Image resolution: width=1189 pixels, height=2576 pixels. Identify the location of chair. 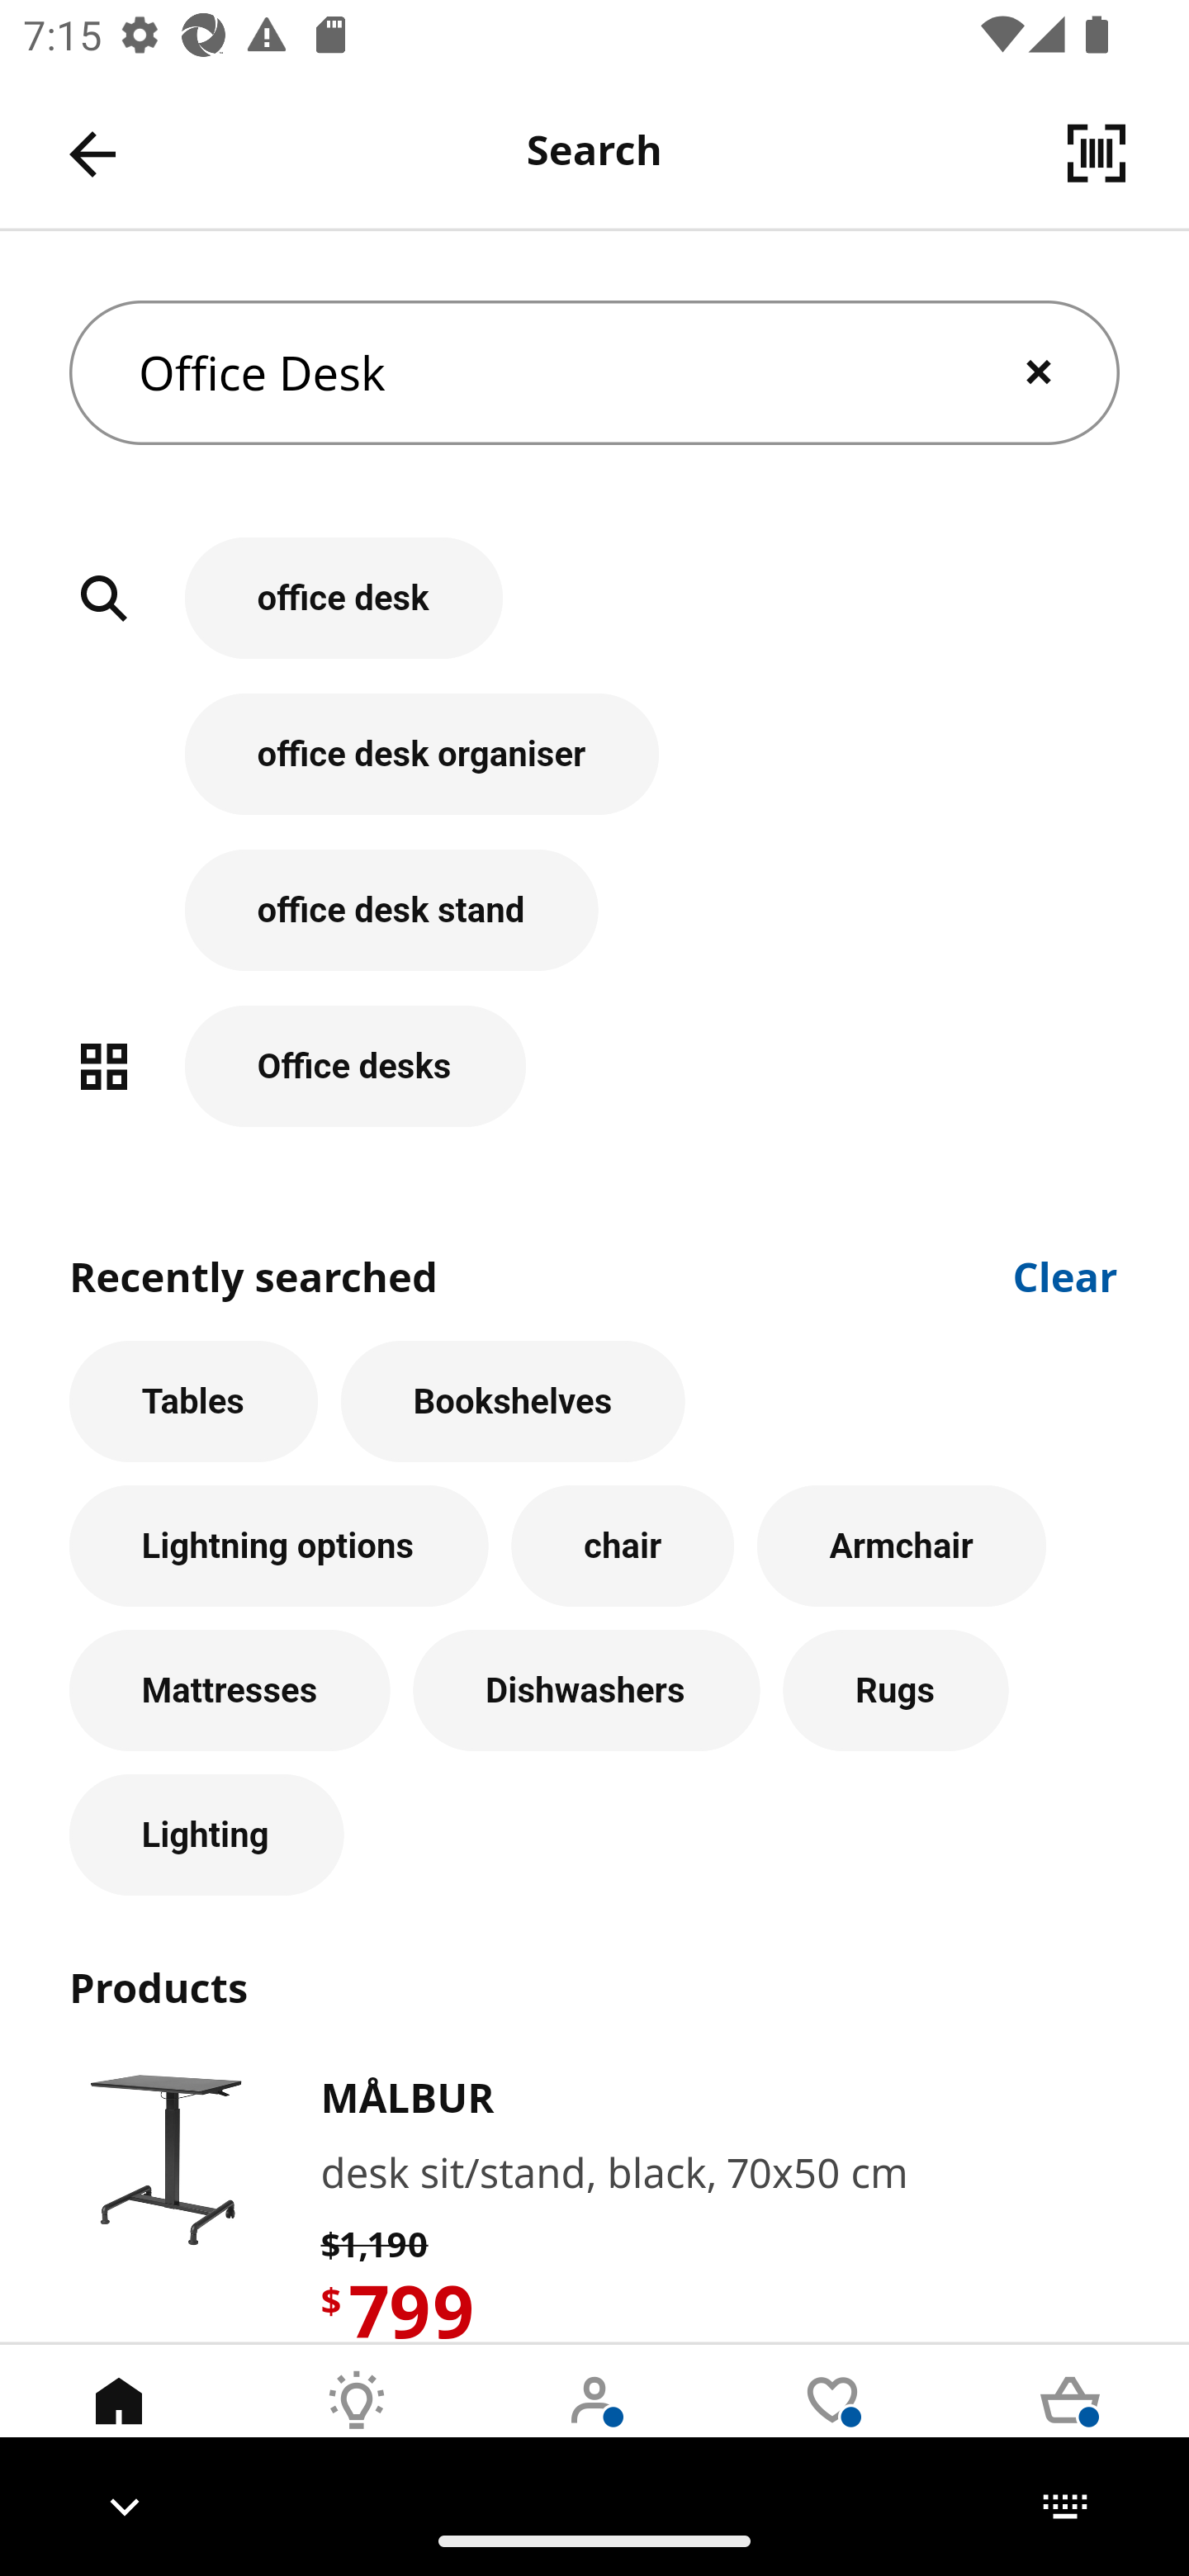
(623, 1546).